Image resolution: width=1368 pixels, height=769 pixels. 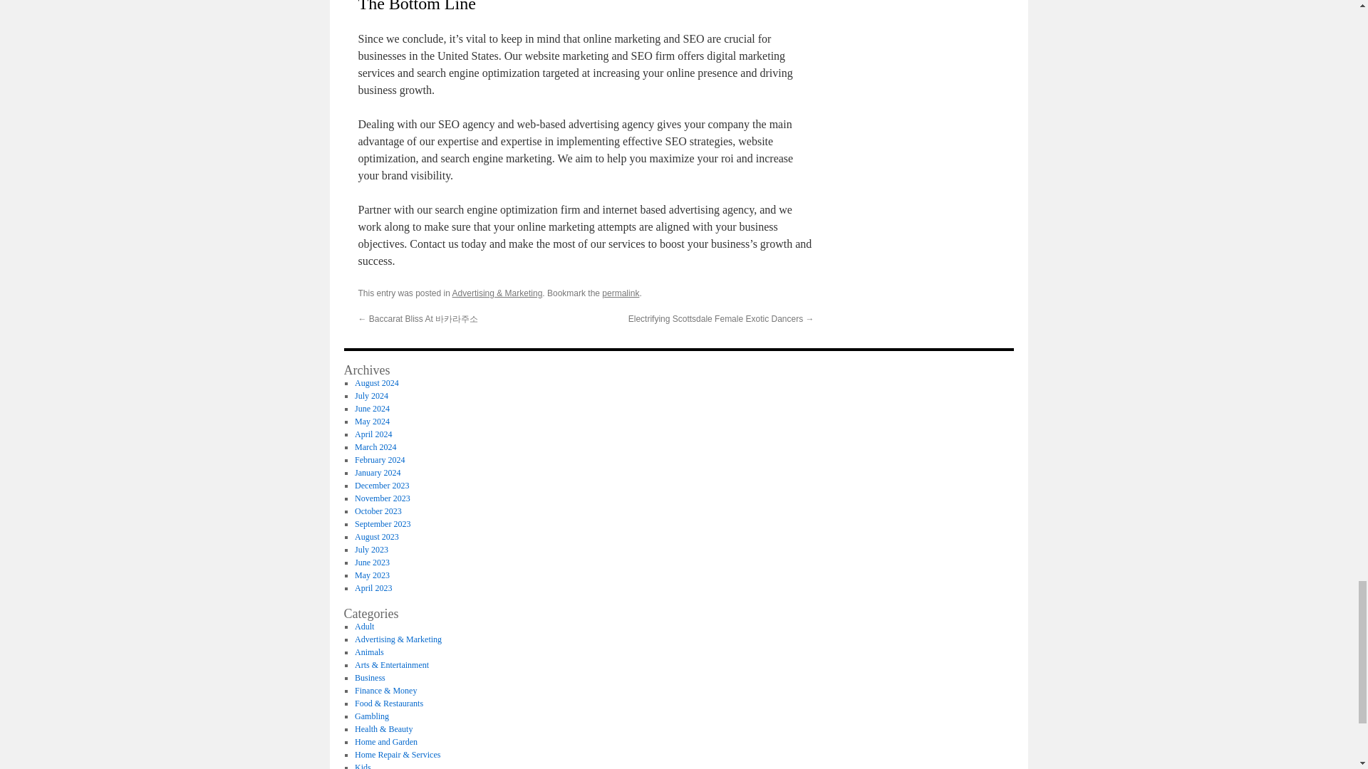 What do you see at coordinates (382, 524) in the screenshot?
I see `September 2023` at bounding box center [382, 524].